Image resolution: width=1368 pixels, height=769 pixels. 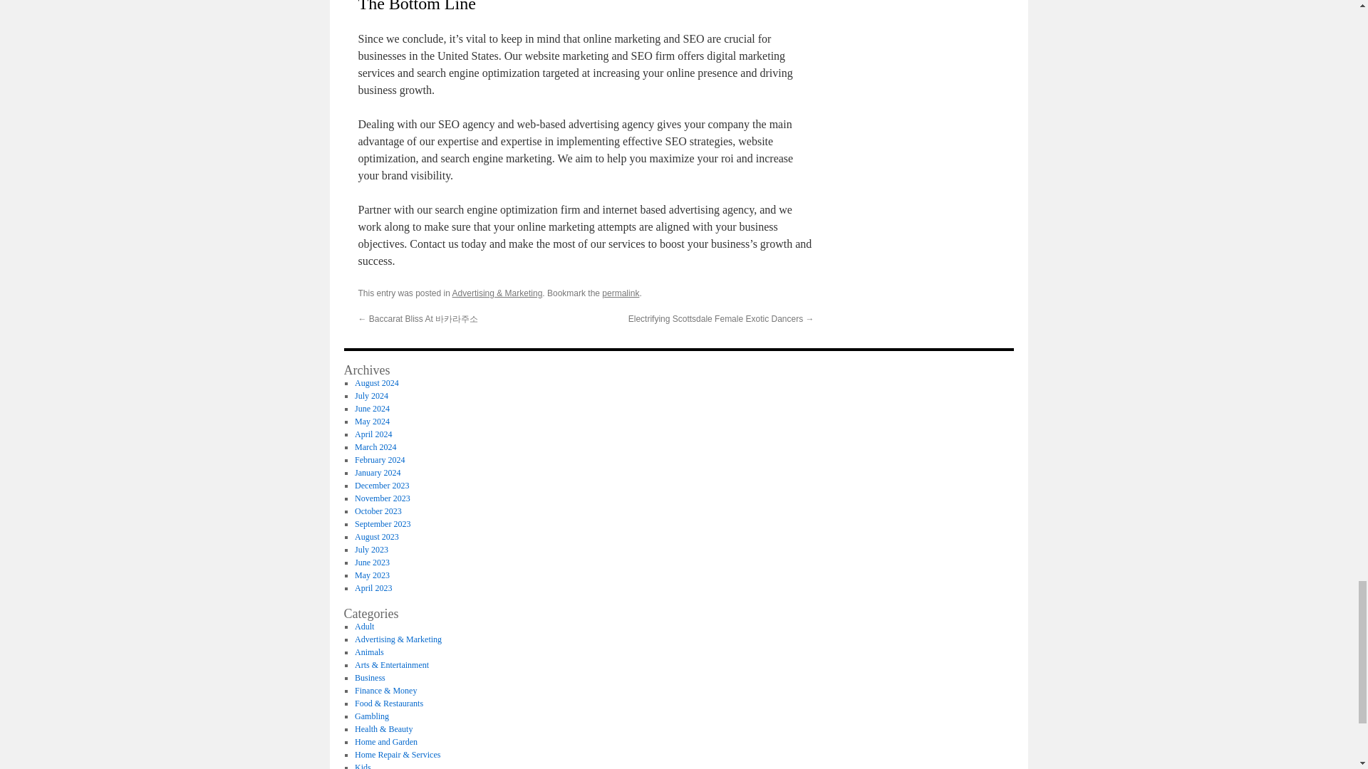 What do you see at coordinates (382, 524) in the screenshot?
I see `September 2023` at bounding box center [382, 524].